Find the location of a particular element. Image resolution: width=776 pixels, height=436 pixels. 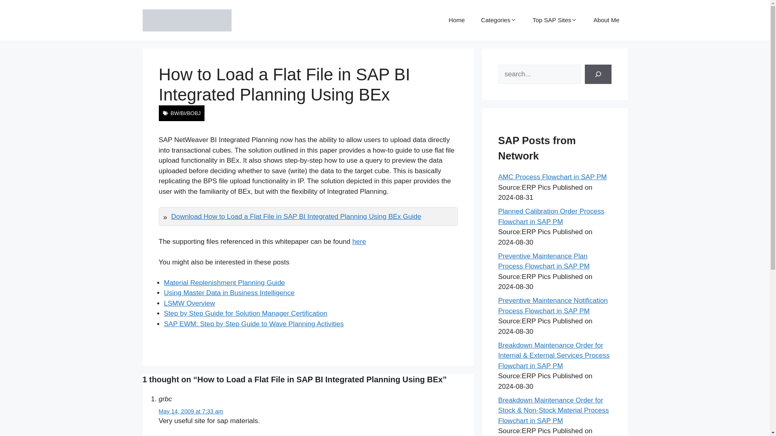

LSMW Overview is located at coordinates (190, 303).